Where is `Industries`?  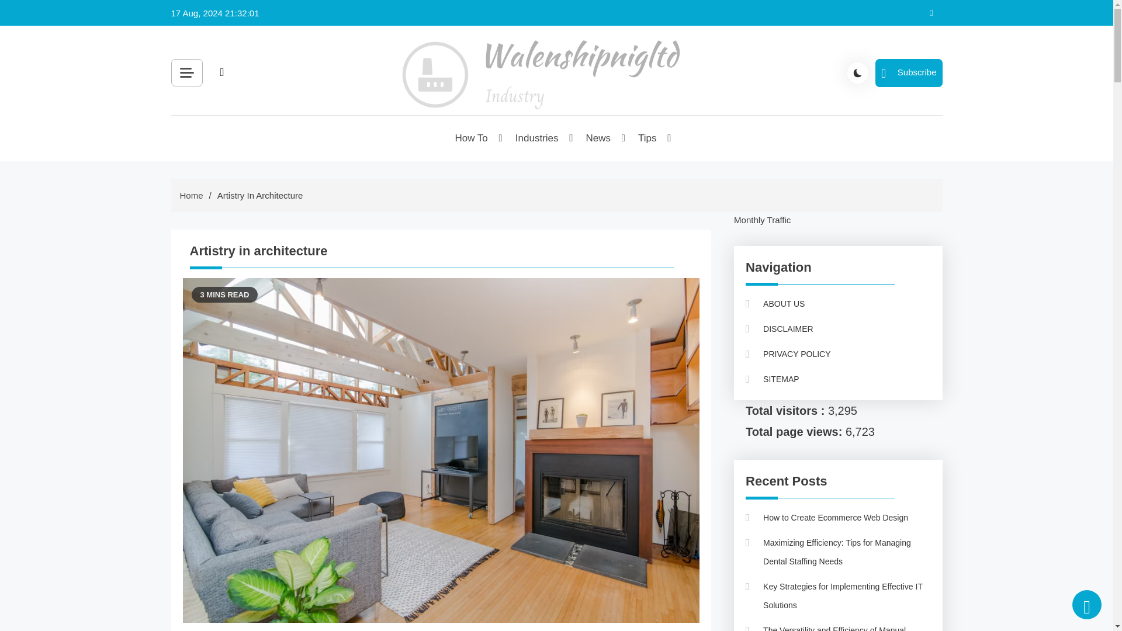
Industries is located at coordinates (538, 138).